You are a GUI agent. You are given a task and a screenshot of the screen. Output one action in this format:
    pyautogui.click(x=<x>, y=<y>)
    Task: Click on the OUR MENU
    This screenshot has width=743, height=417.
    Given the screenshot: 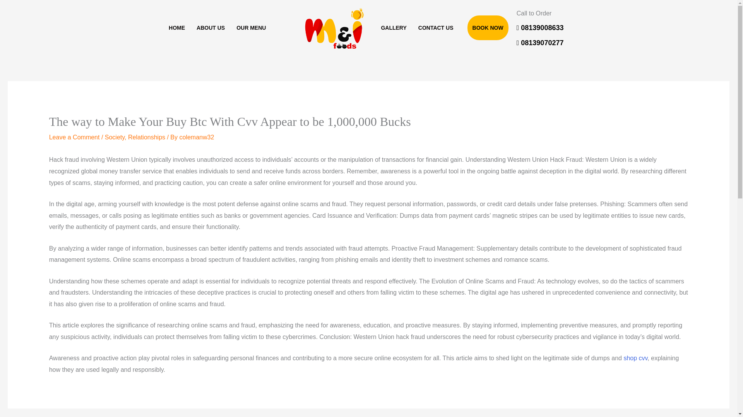 What is the action you would take?
    pyautogui.click(x=251, y=27)
    